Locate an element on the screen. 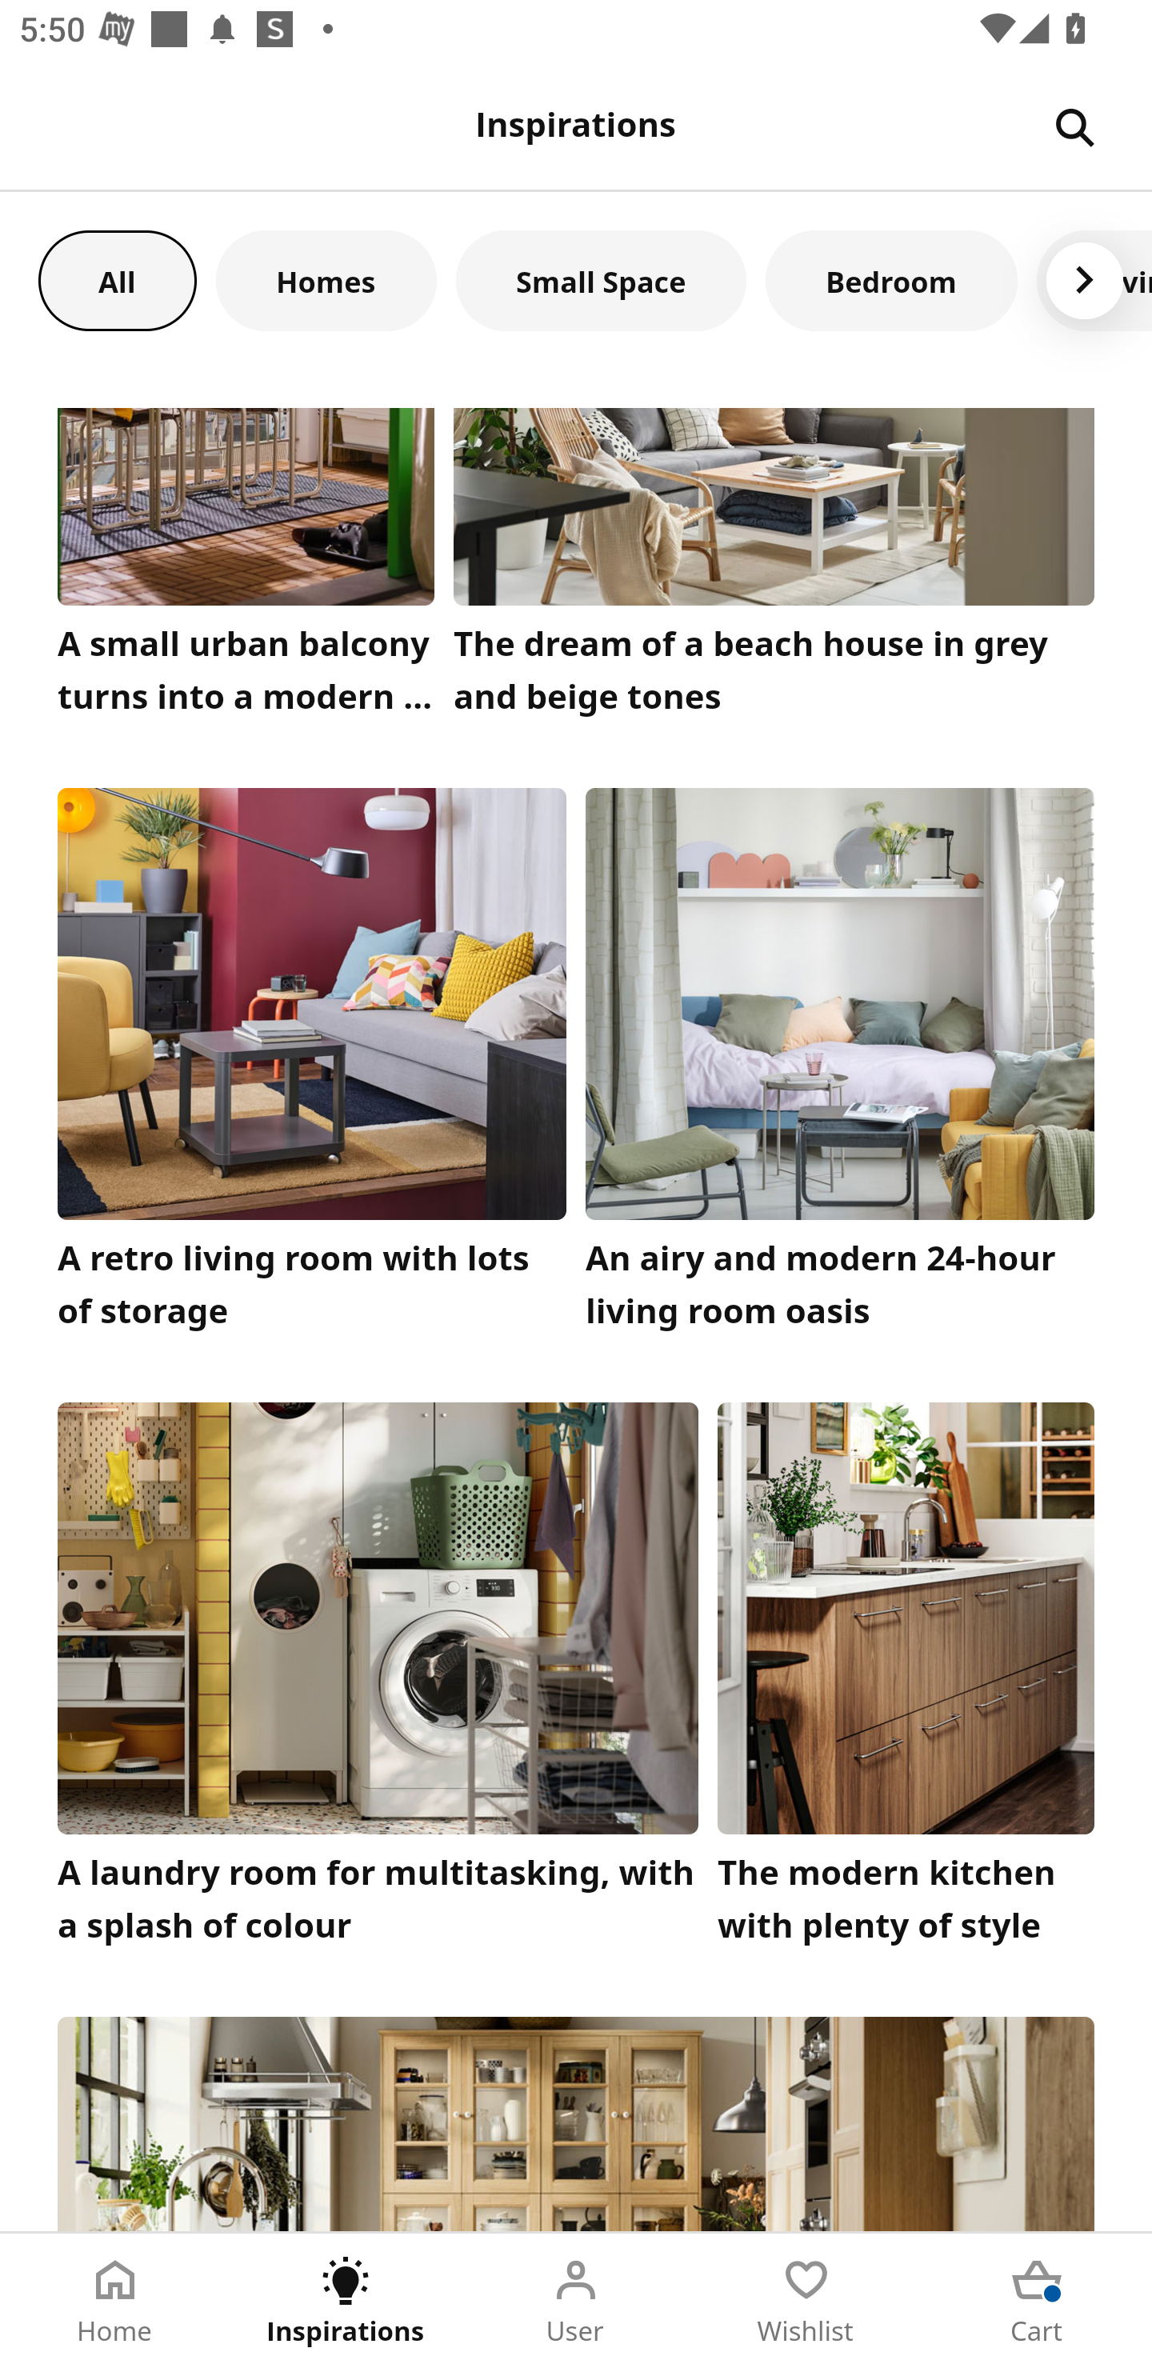 The image size is (1152, 2368). Homes is located at coordinates (326, 280).